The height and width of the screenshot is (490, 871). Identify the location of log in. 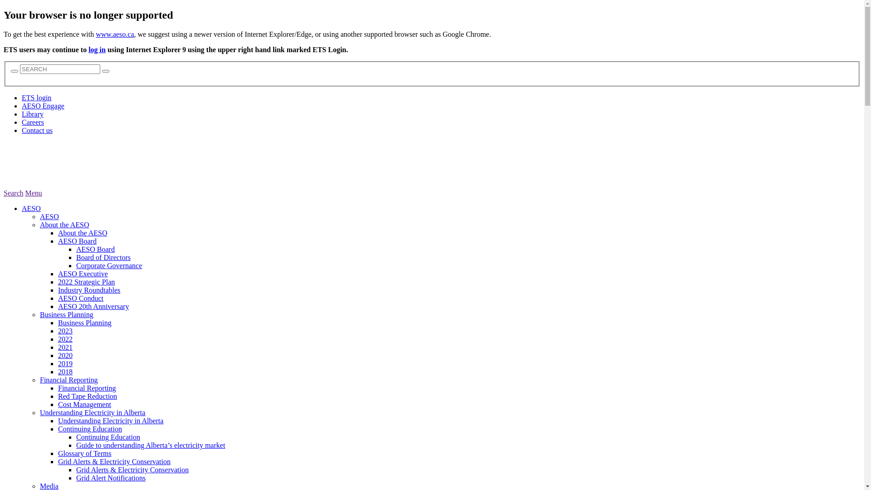
(97, 50).